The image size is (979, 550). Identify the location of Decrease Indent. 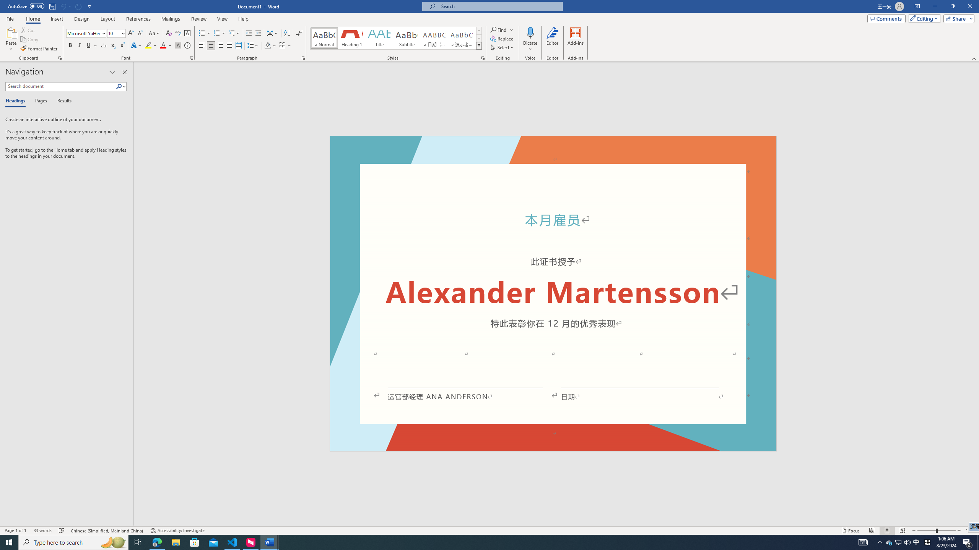
(249, 34).